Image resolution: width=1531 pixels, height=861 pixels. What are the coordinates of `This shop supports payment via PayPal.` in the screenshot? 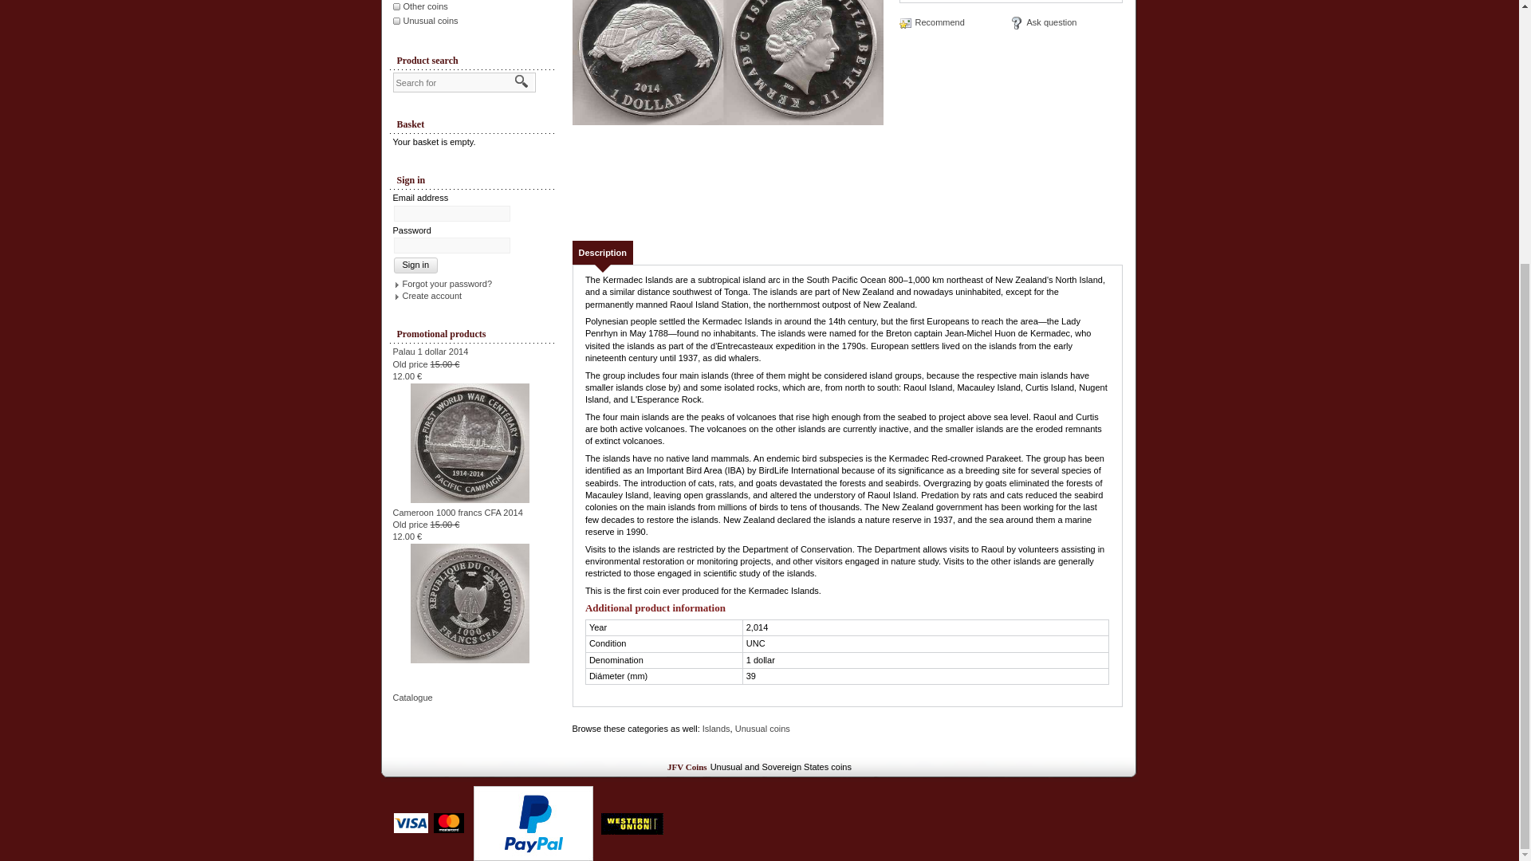 It's located at (533, 824).